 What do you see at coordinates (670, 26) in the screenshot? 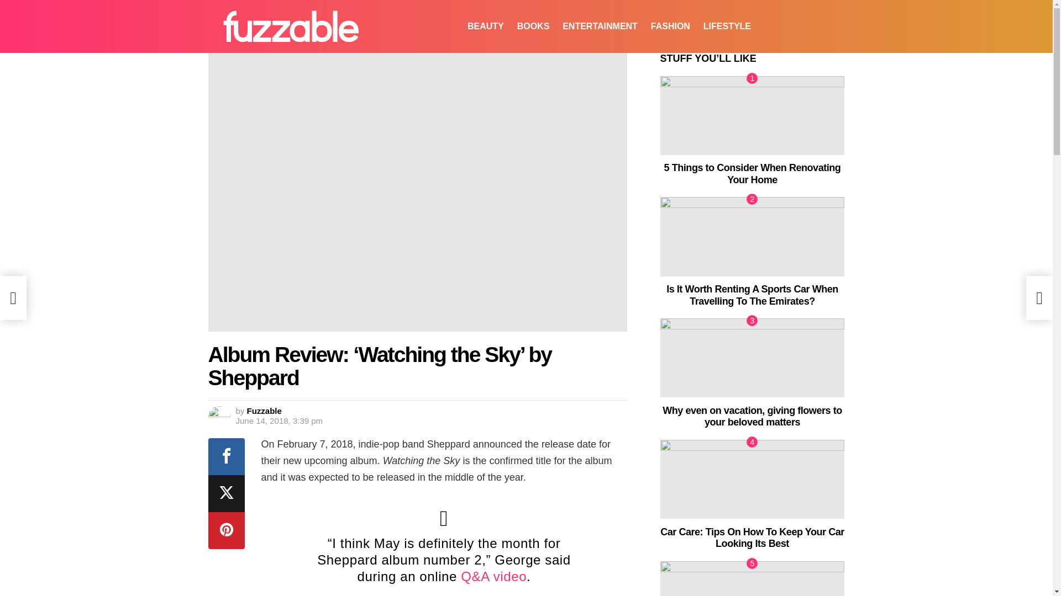
I see `FASHION` at bounding box center [670, 26].